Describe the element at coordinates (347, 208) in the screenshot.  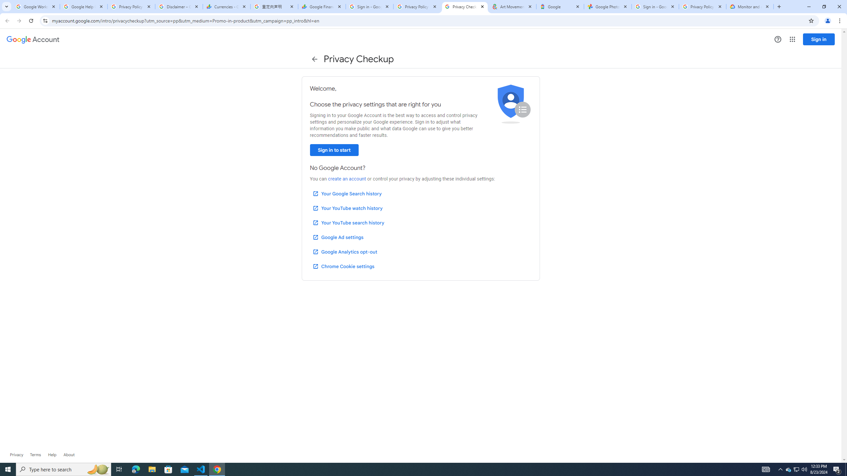
I see `Your YouTube watch history` at that location.